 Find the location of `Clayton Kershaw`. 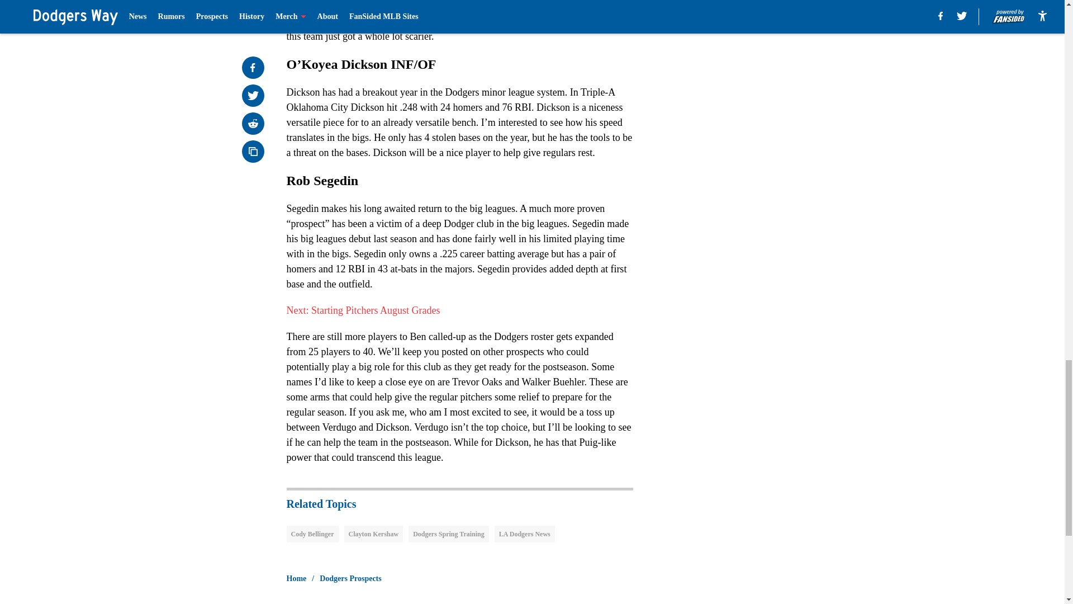

Clayton Kershaw is located at coordinates (373, 534).